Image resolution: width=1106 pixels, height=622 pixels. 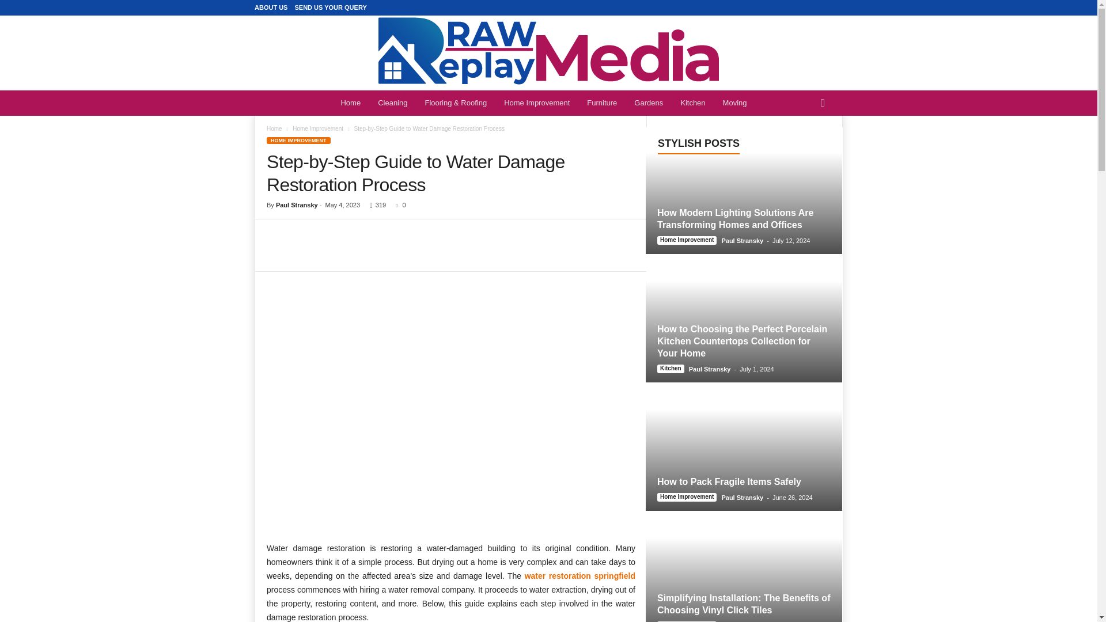 I want to click on Home Improvement, so click(x=318, y=128).